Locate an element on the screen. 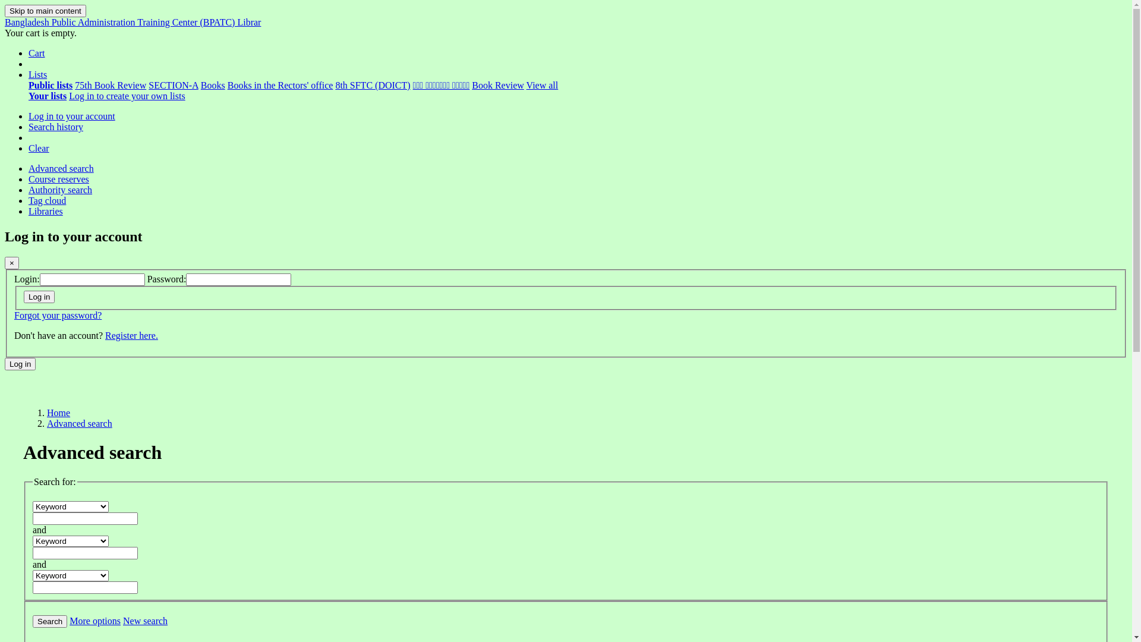 Image resolution: width=1141 pixels, height=642 pixels. 75th Book Review is located at coordinates (111, 86).